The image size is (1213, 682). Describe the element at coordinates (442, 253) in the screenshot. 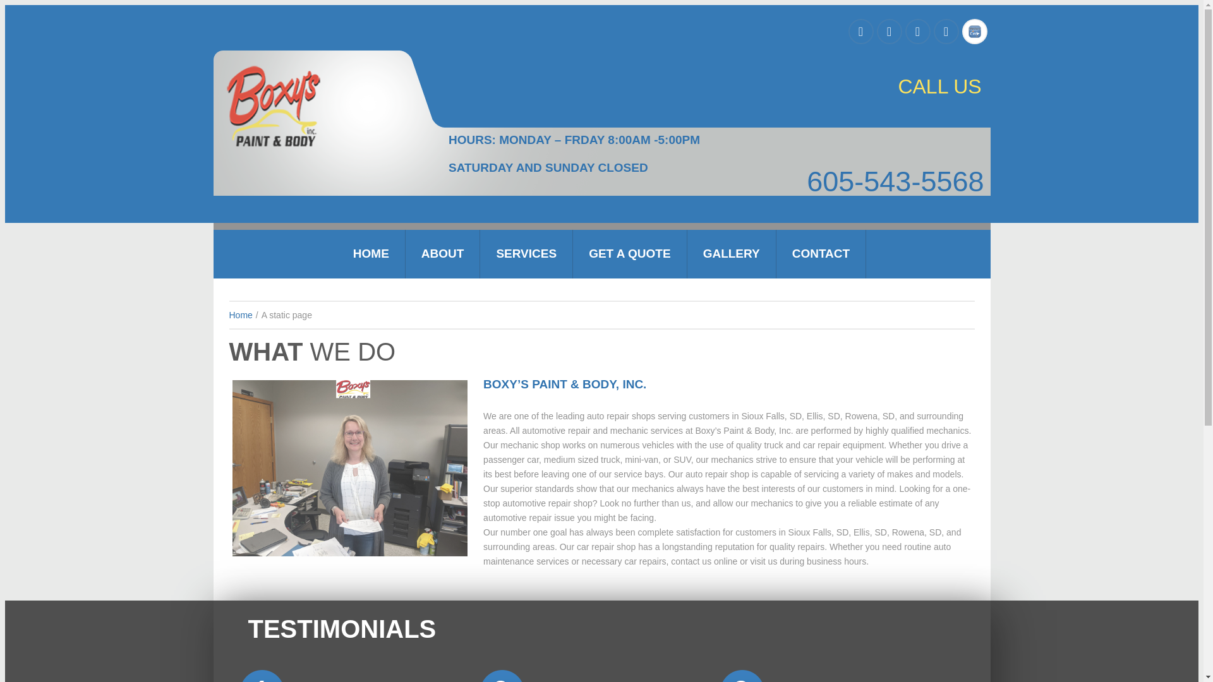

I see `ABOUT` at that location.